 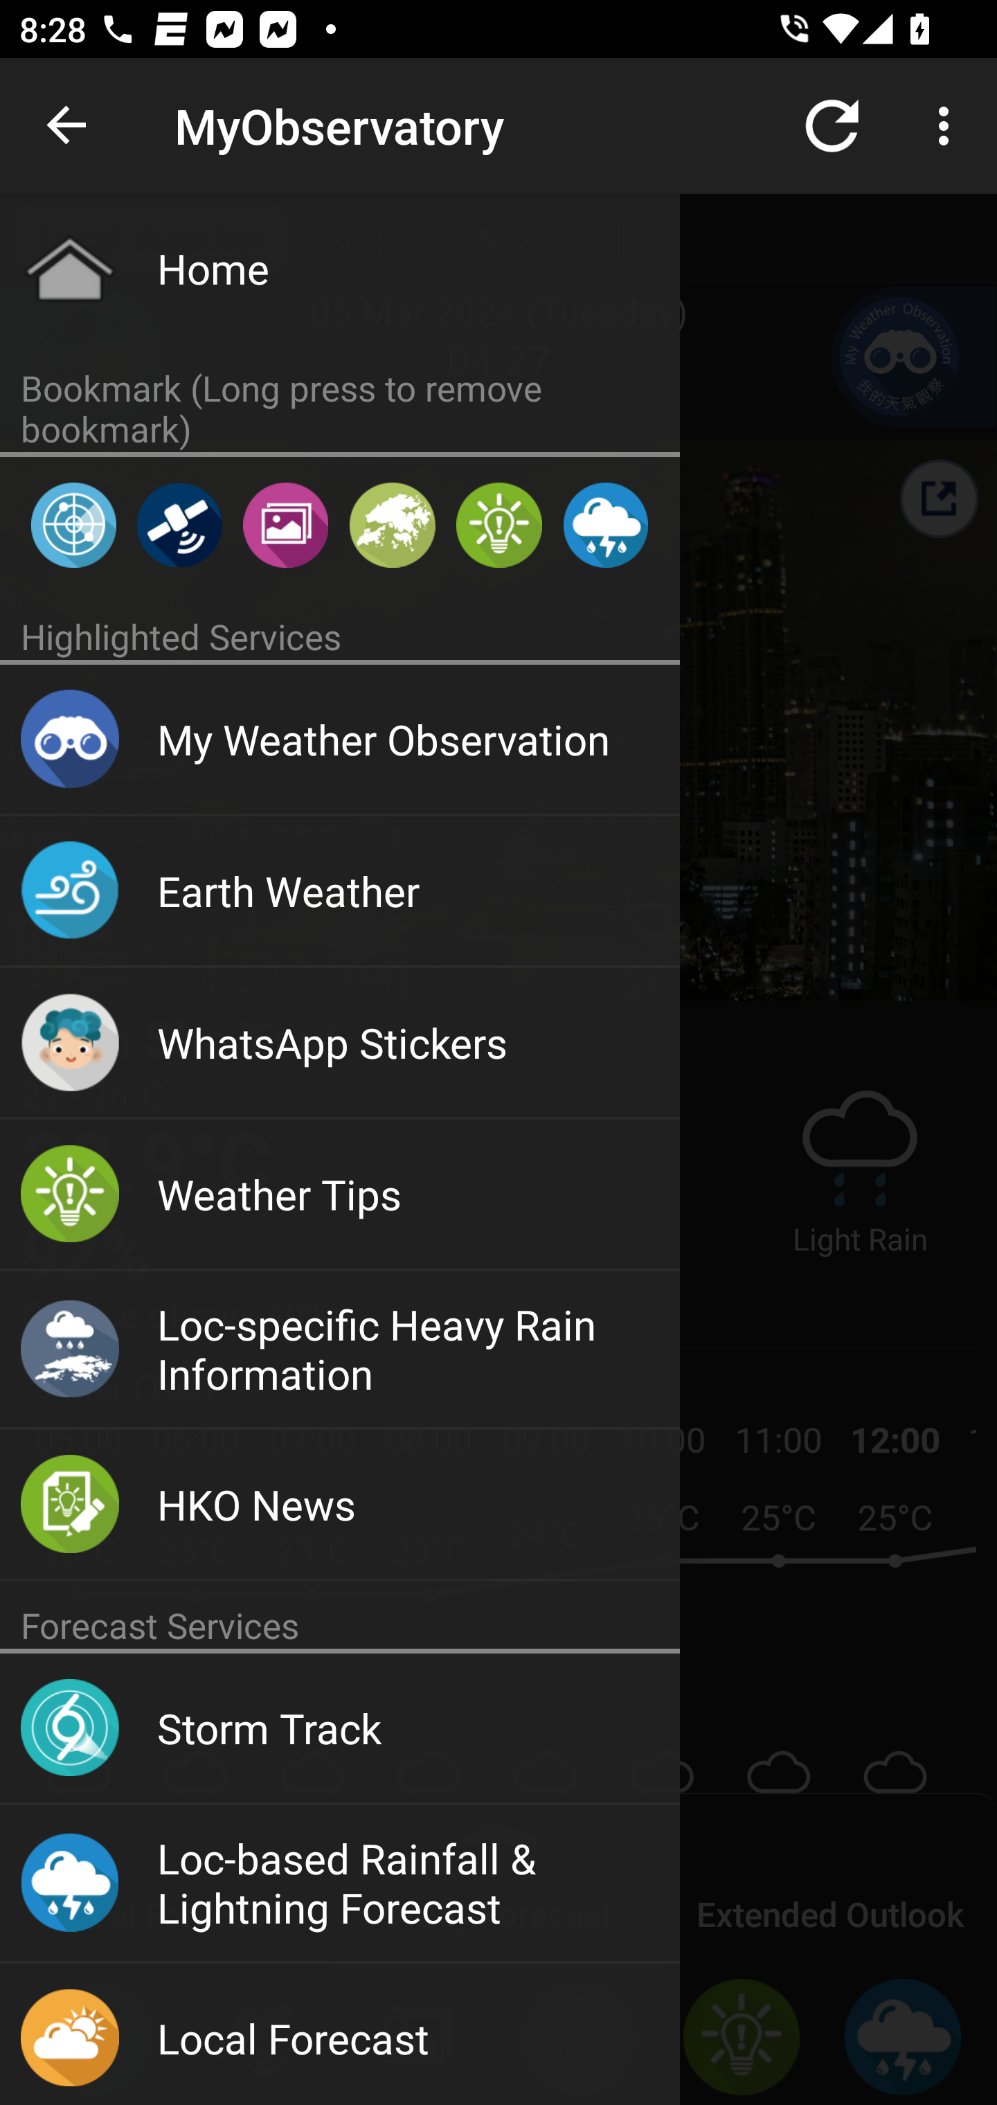 What do you see at coordinates (498, 525) in the screenshot?
I see `Weather Tips` at bounding box center [498, 525].